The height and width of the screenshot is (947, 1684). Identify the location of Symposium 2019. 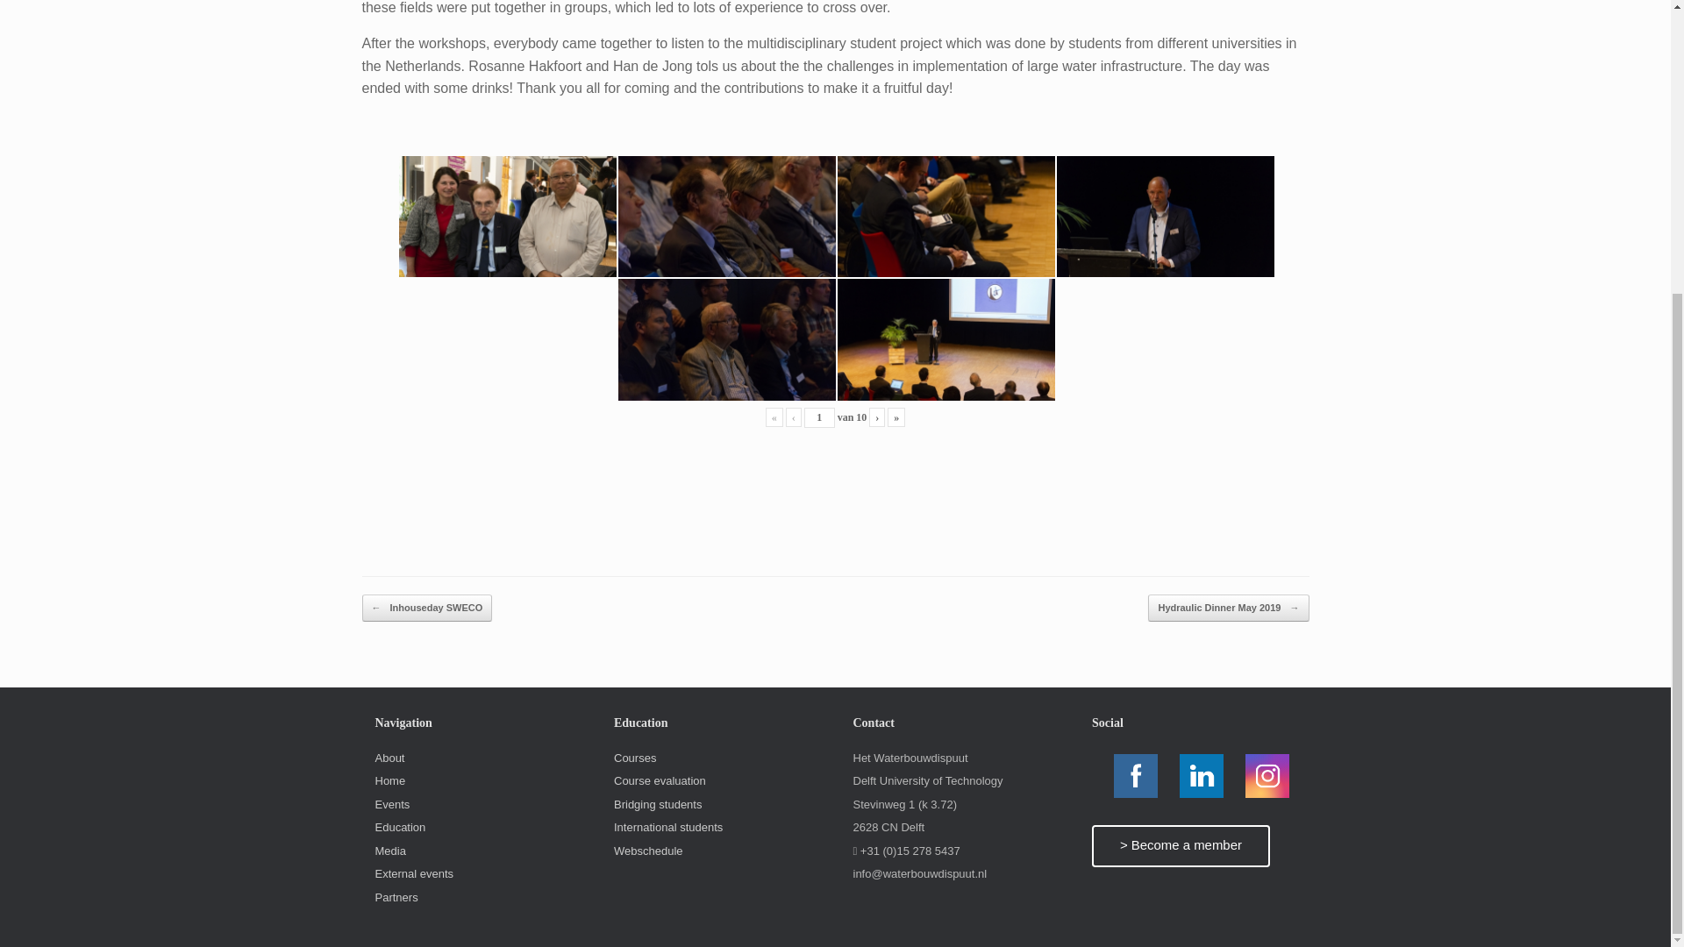
(945, 339).